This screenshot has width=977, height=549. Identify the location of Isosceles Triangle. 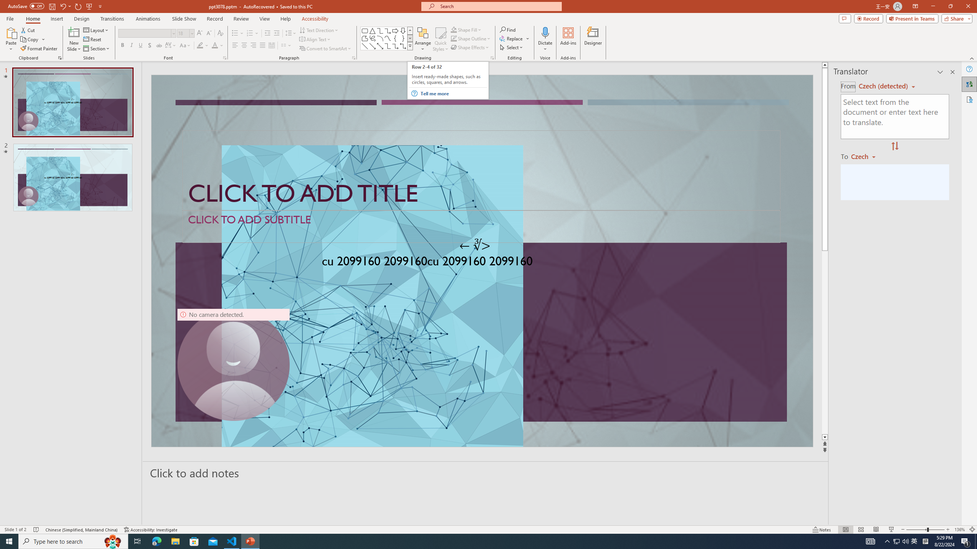
(372, 30).